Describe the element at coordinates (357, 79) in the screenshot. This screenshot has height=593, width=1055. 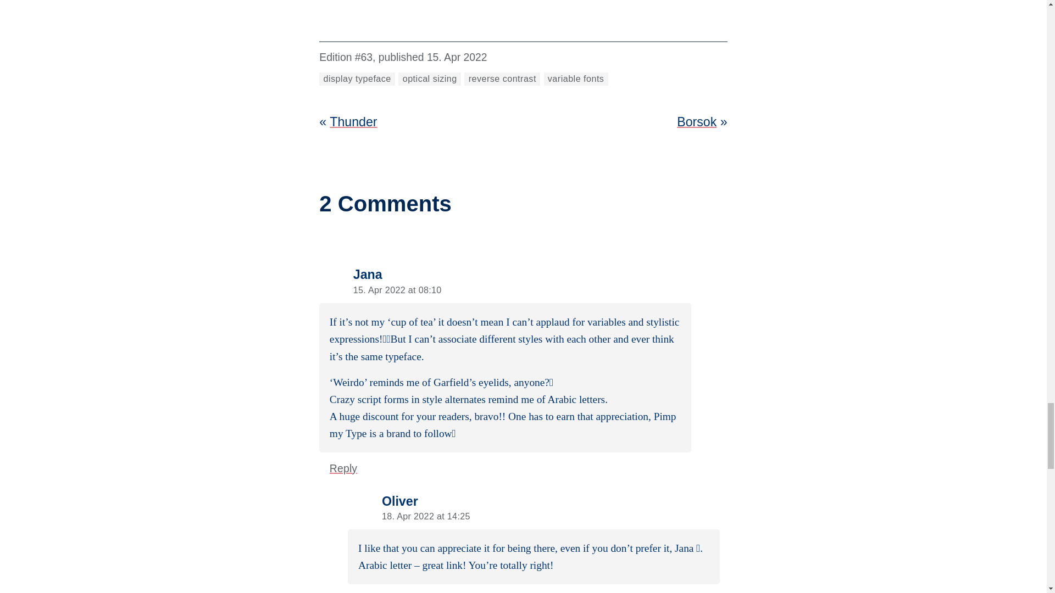
I see `display typeface` at that location.